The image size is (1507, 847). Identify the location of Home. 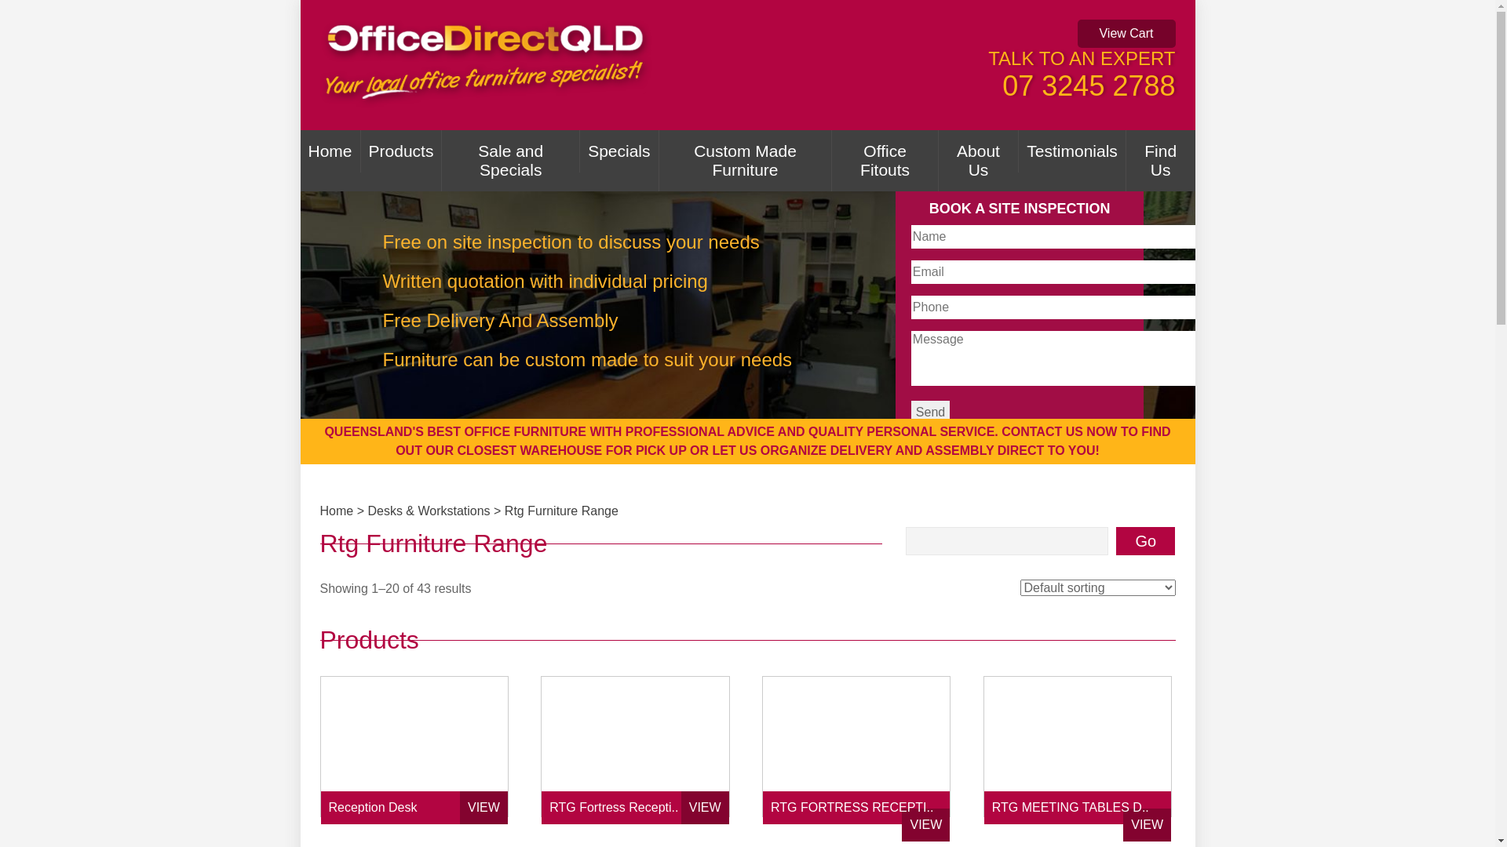
(330, 151).